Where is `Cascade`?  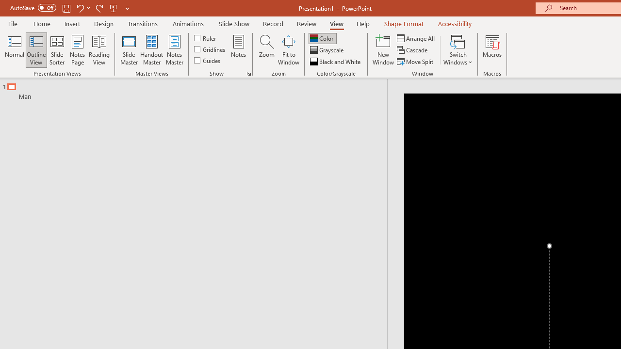 Cascade is located at coordinates (413, 50).